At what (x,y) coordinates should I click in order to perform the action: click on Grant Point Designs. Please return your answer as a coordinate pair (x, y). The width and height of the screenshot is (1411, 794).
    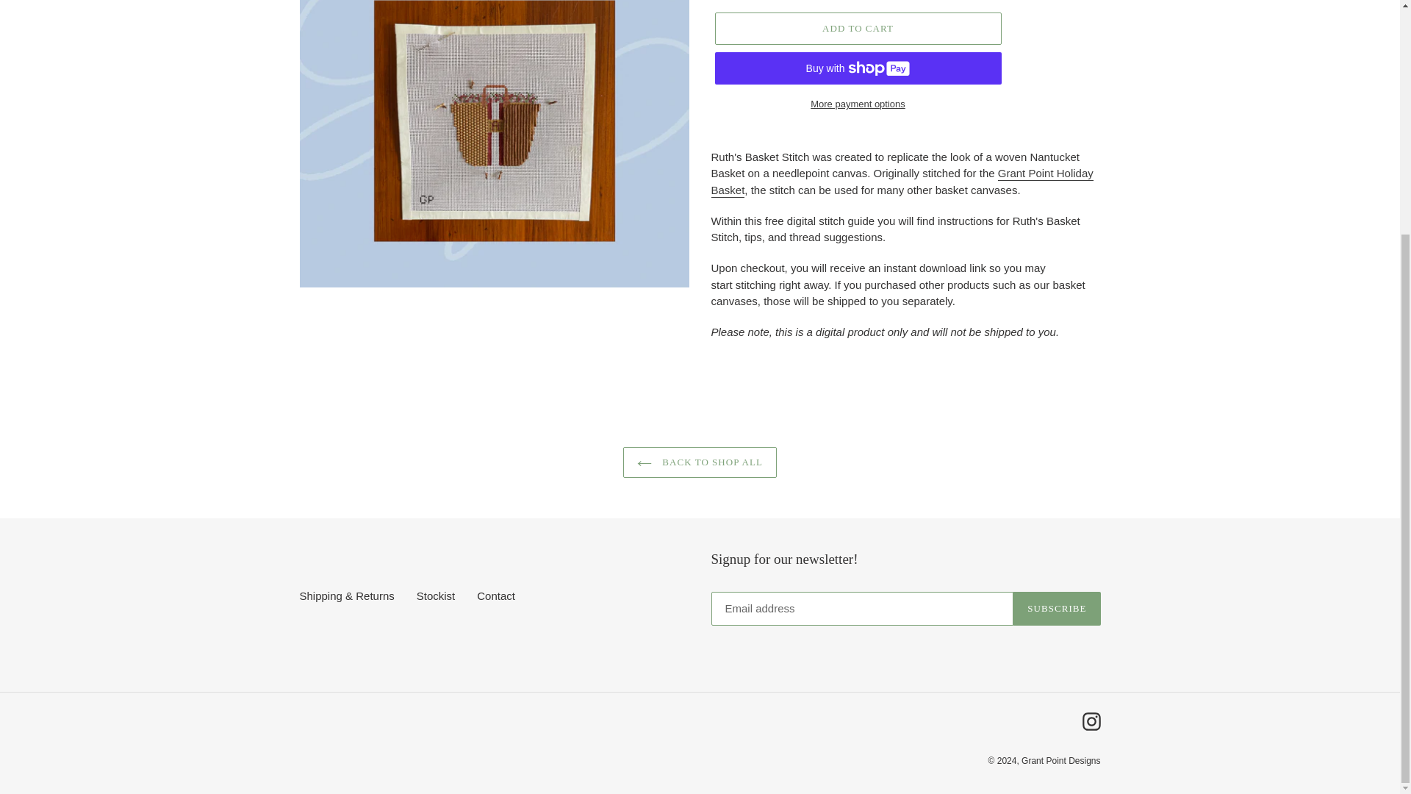
    Looking at the image, I should click on (1061, 761).